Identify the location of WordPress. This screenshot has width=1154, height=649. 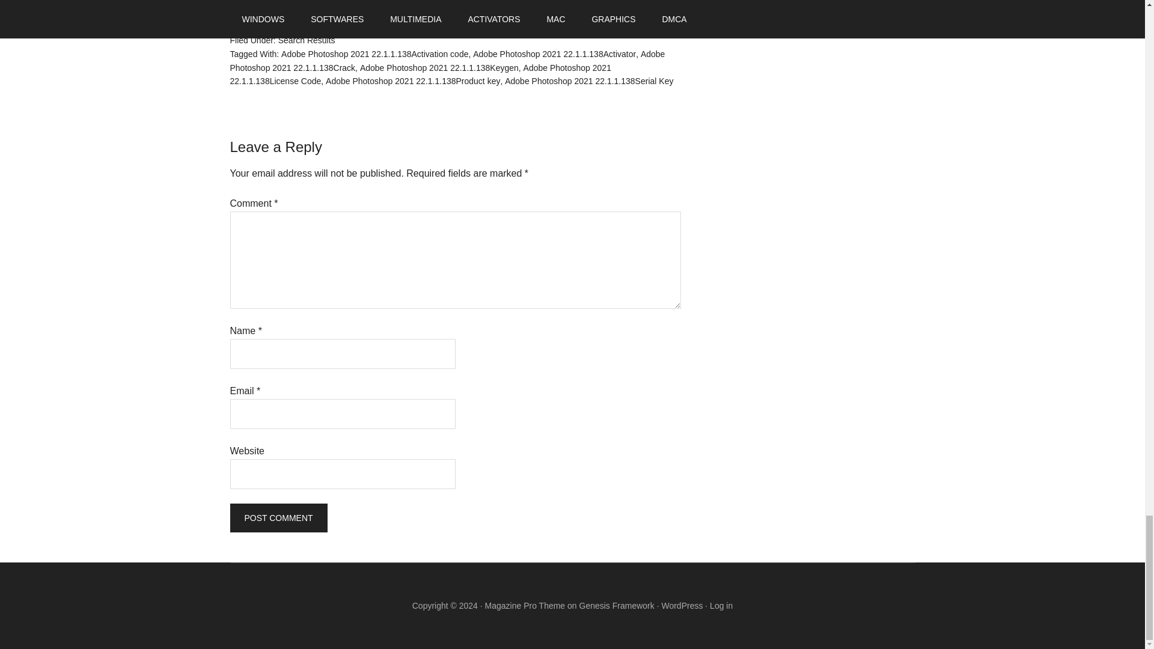
(682, 606).